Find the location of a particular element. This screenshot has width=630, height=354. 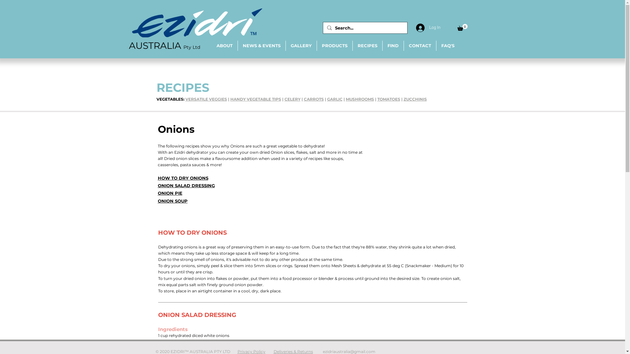

ABOUT is located at coordinates (224, 46).